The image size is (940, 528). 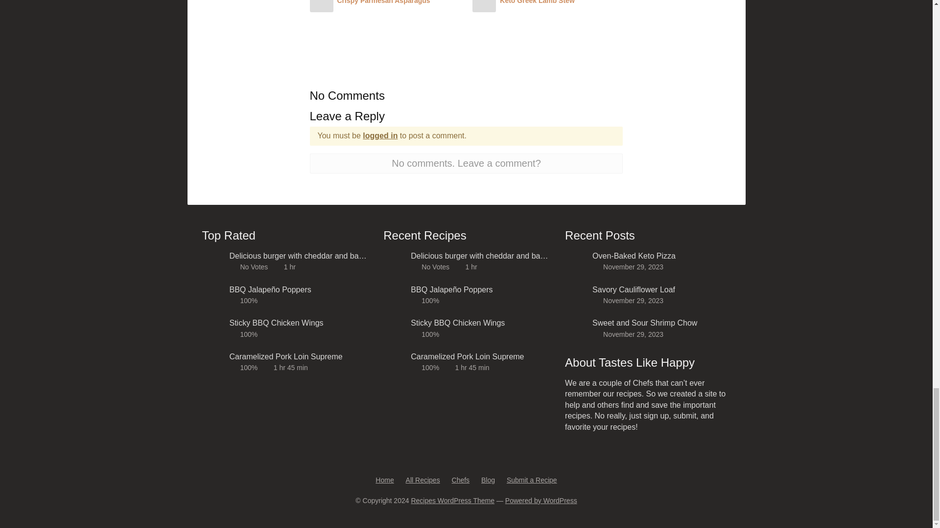 What do you see at coordinates (380, 135) in the screenshot?
I see `logged in` at bounding box center [380, 135].